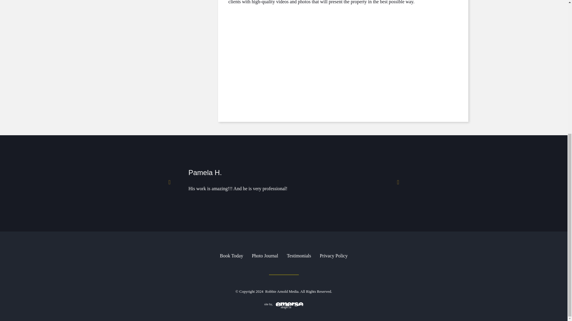  I want to click on Testimonials, so click(299, 256).